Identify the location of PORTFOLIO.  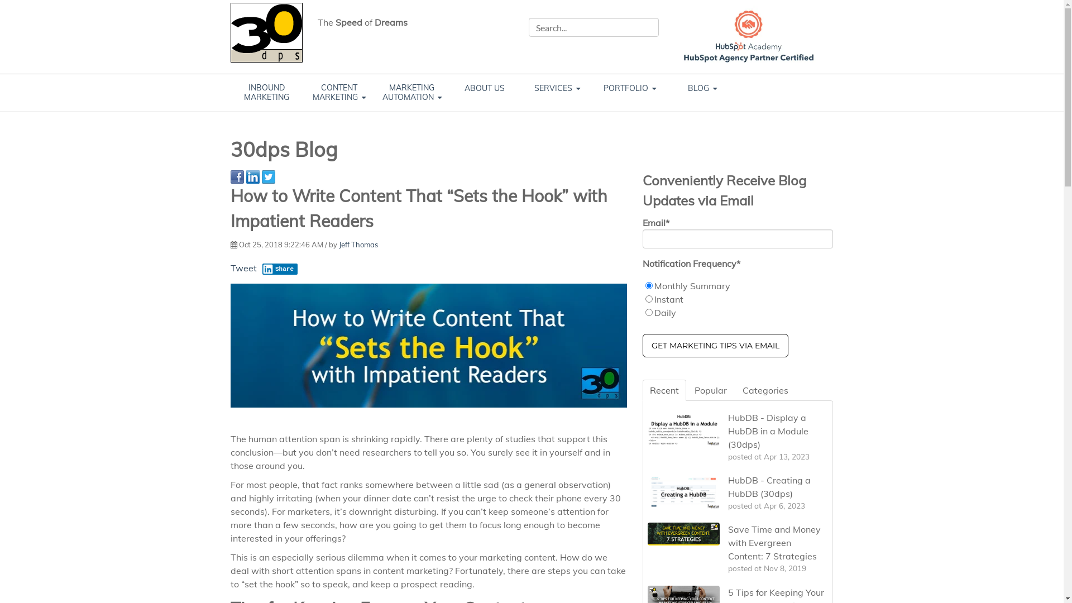
(629, 88).